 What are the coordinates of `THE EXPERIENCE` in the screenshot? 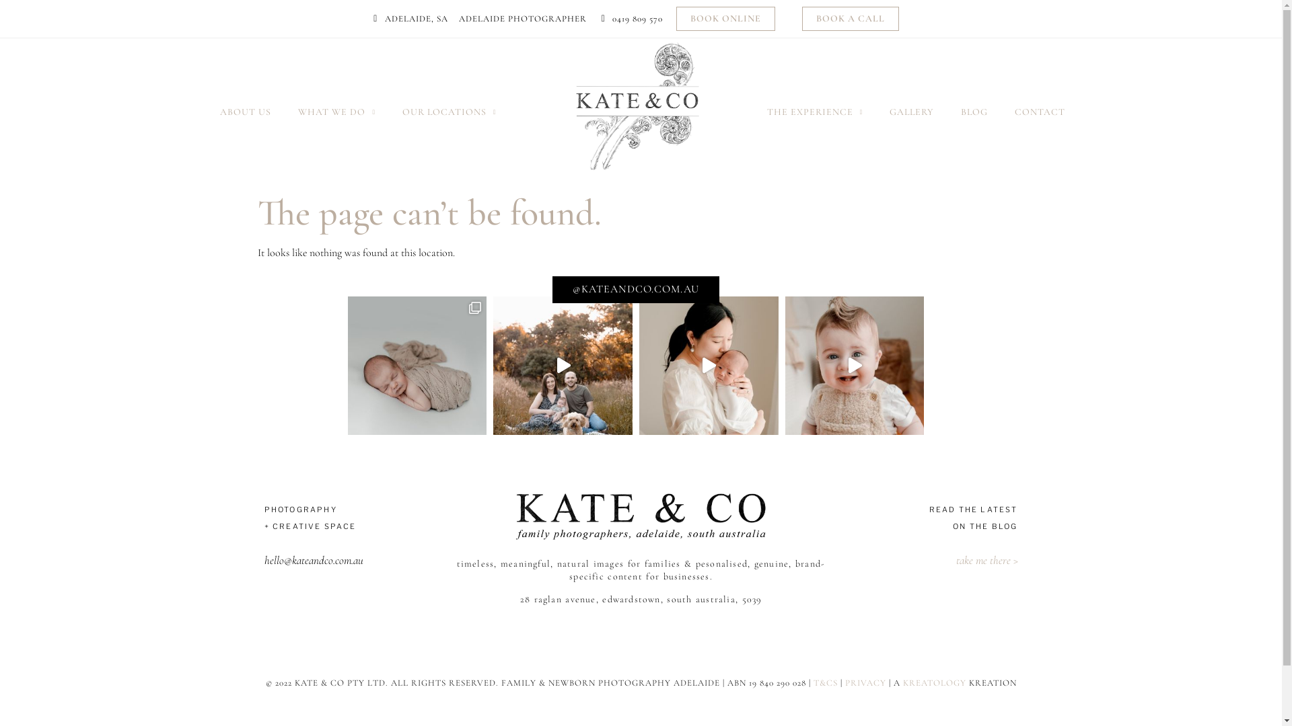 It's located at (816, 112).